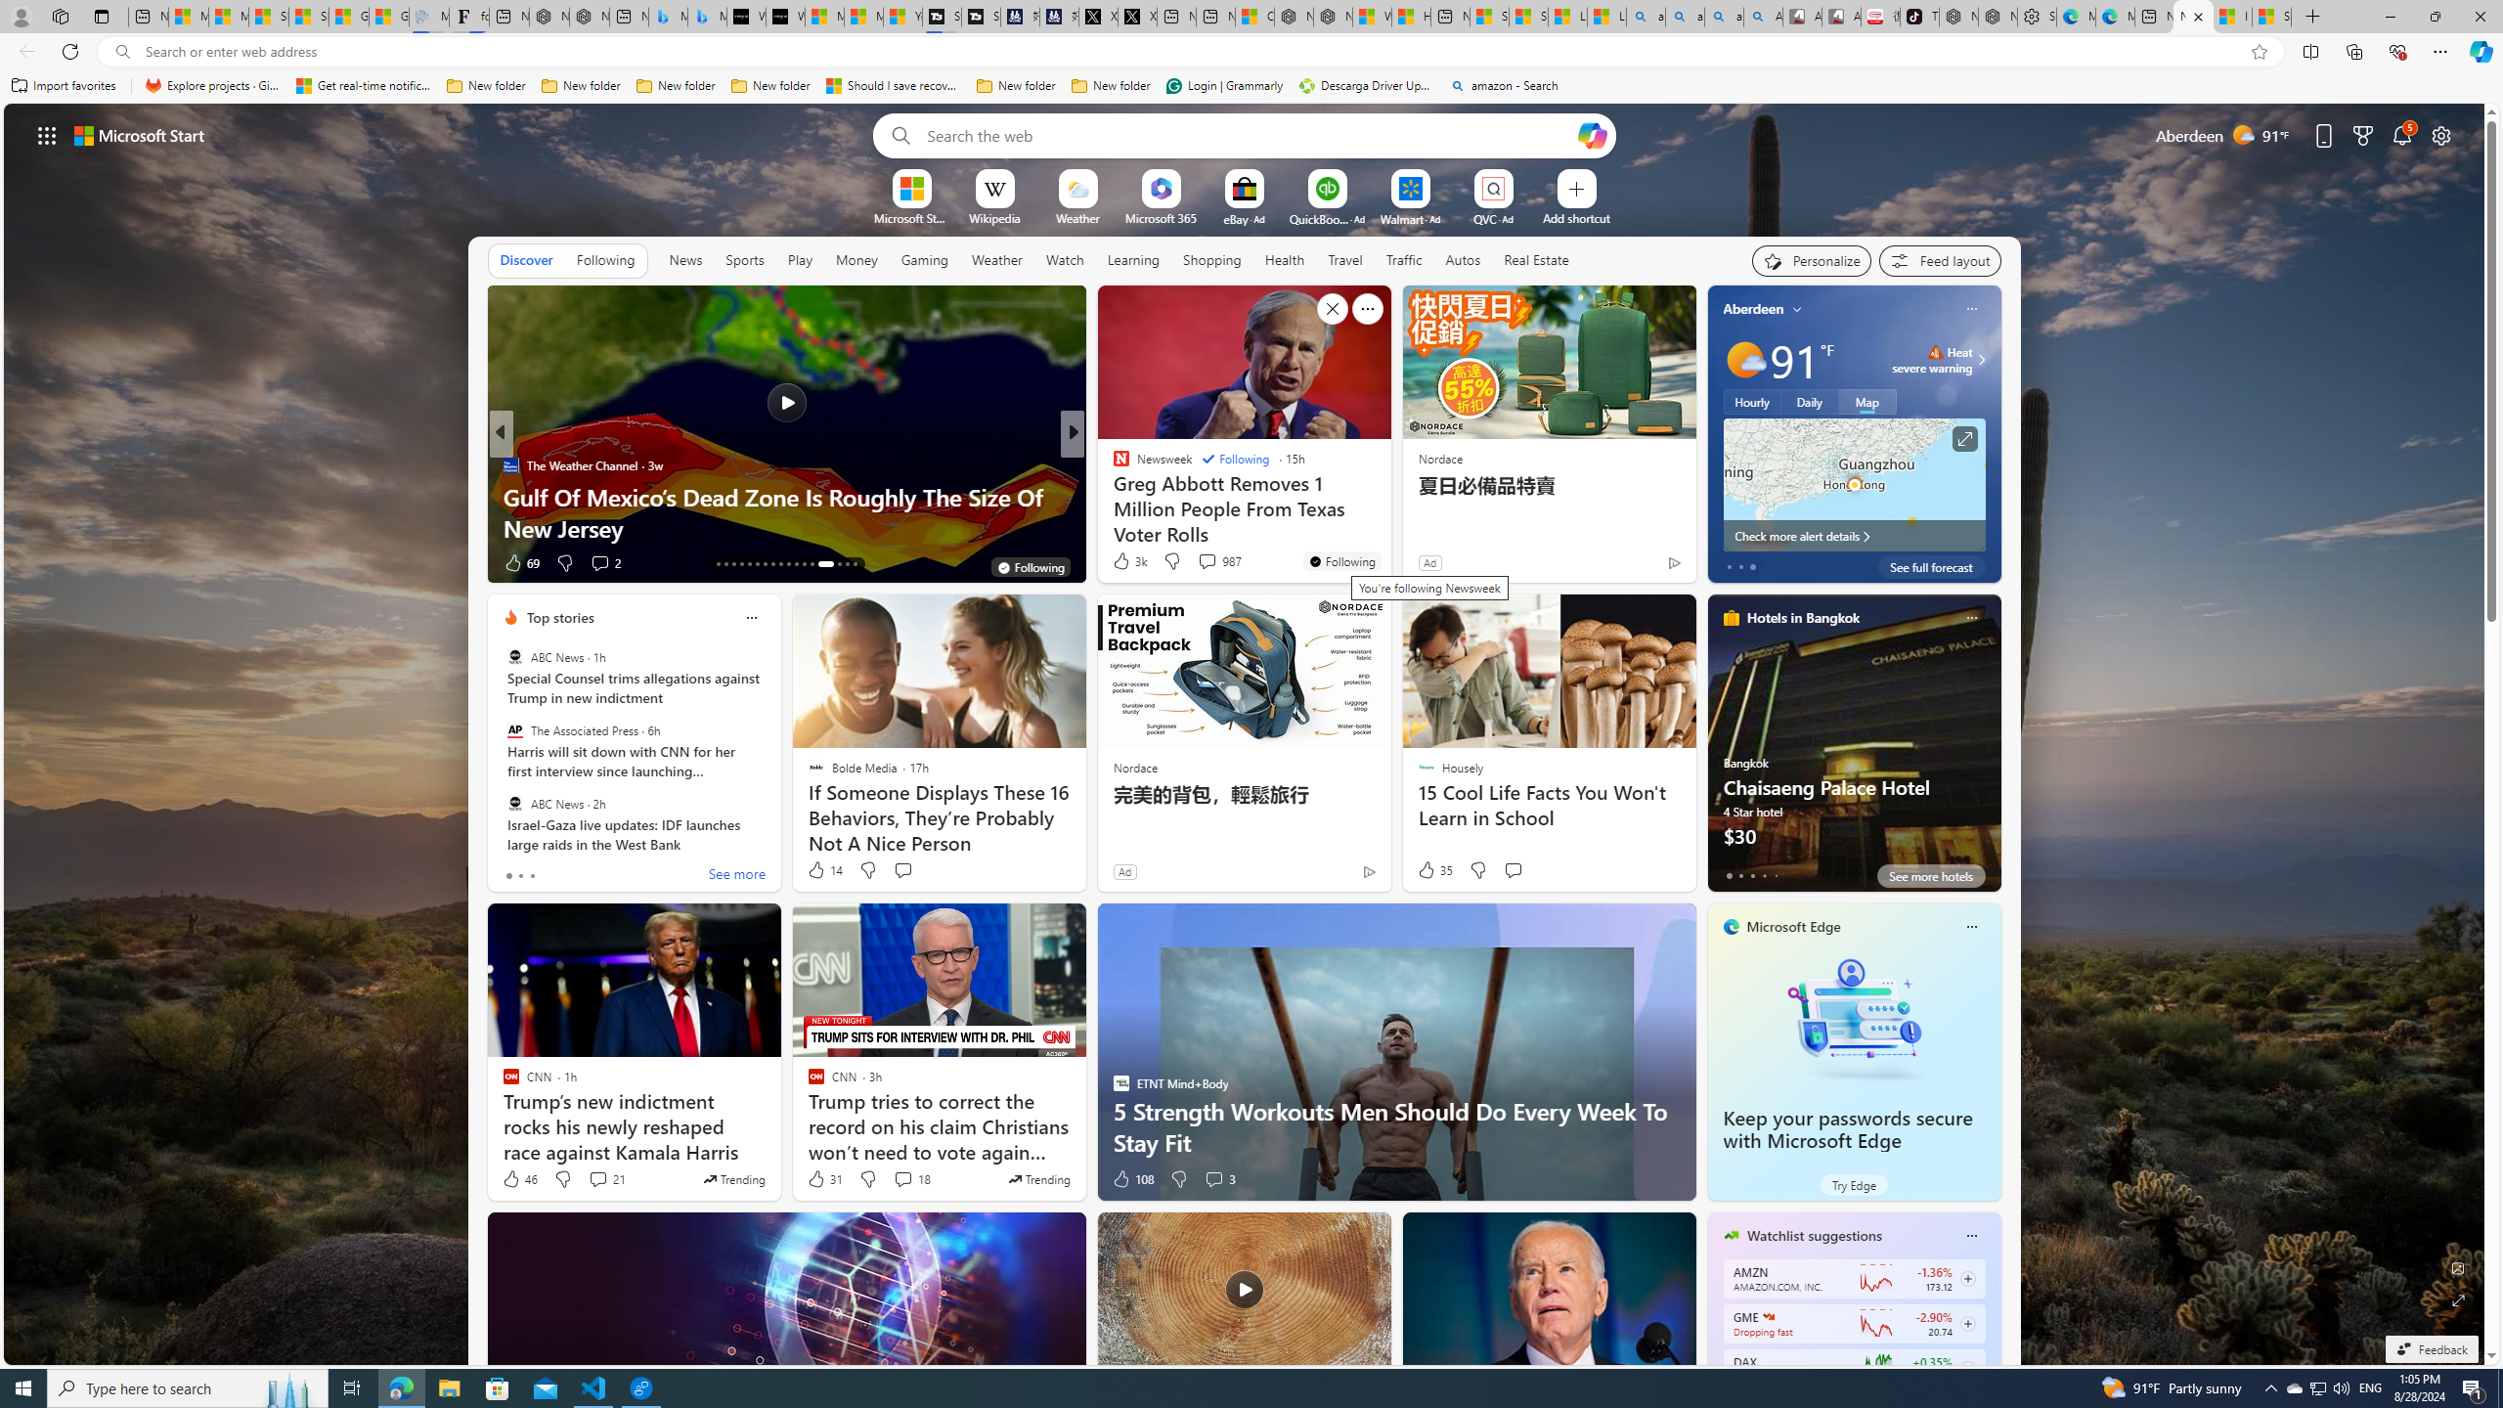  I want to click on Learning, so click(1132, 259).